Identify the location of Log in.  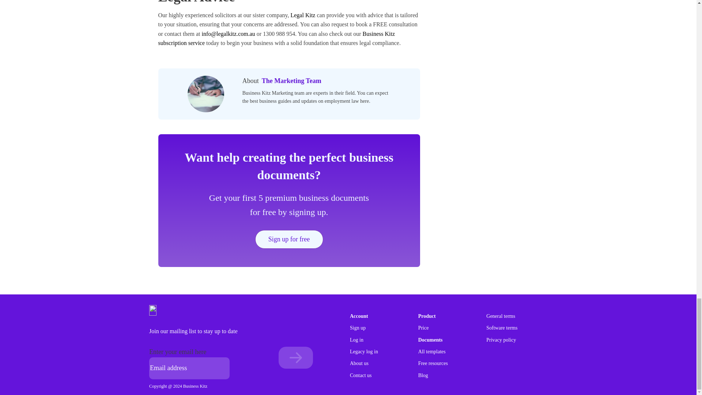
(356, 340).